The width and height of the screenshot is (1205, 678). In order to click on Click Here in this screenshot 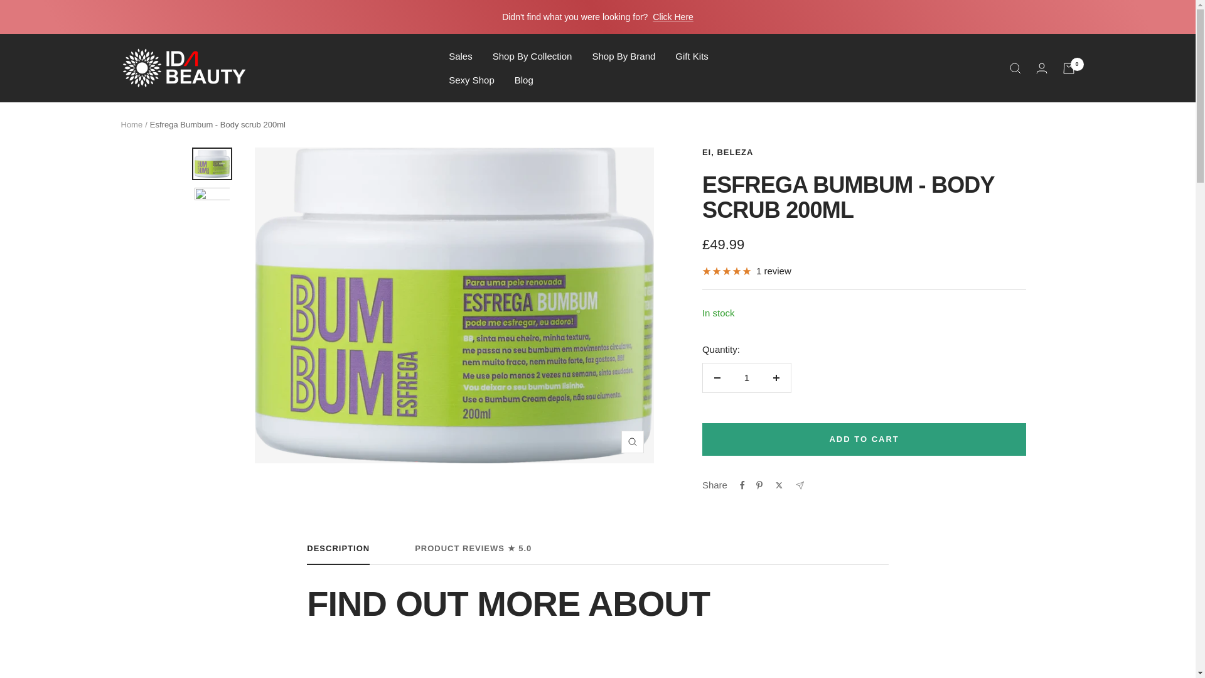, I will do `click(673, 16)`.